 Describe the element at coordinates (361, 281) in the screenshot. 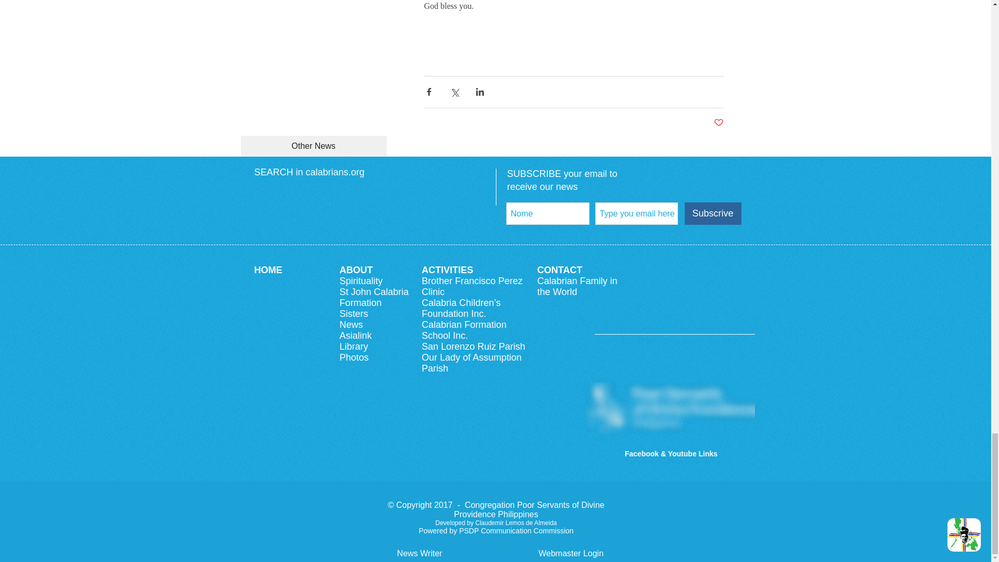

I see `Spirituality` at that location.